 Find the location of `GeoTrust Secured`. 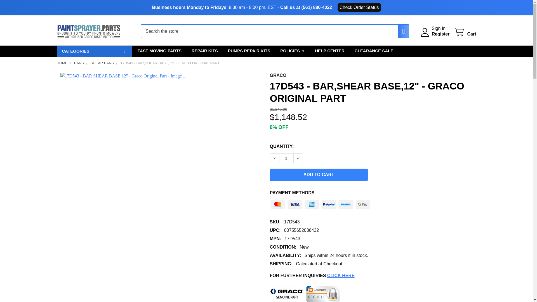

GeoTrust Secured is located at coordinates (323, 294).